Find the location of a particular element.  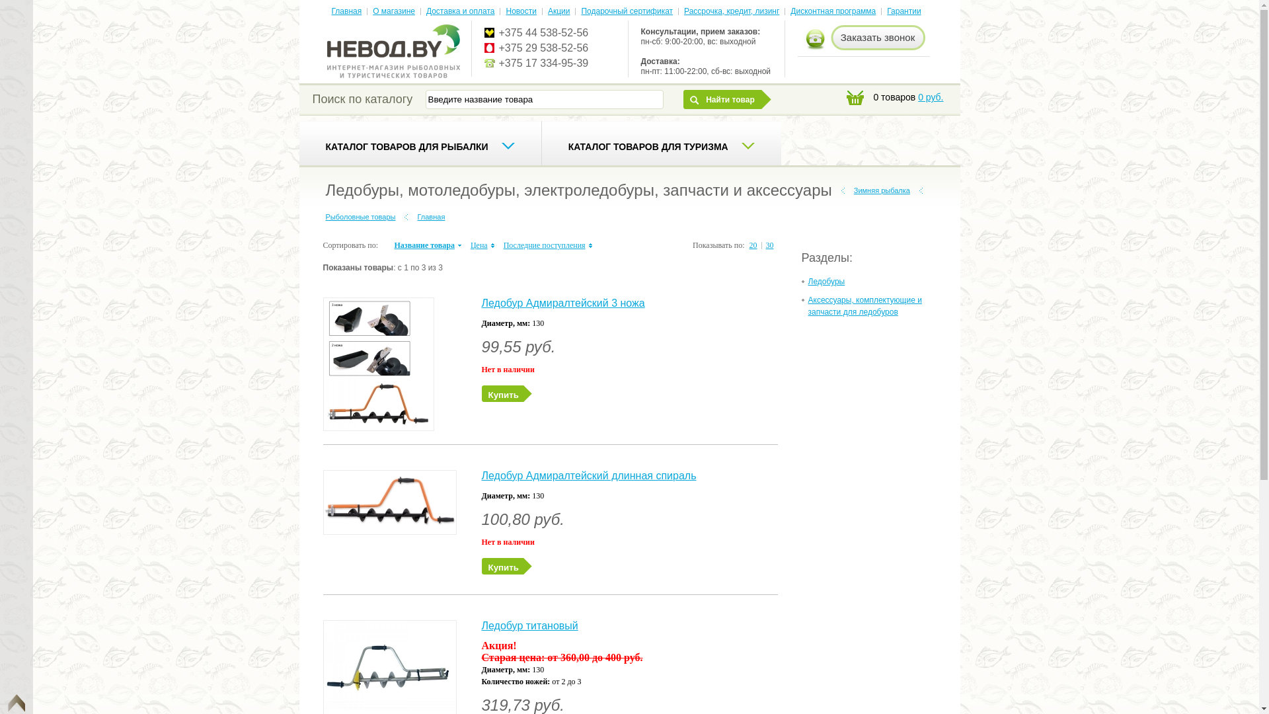

20 is located at coordinates (753, 245).